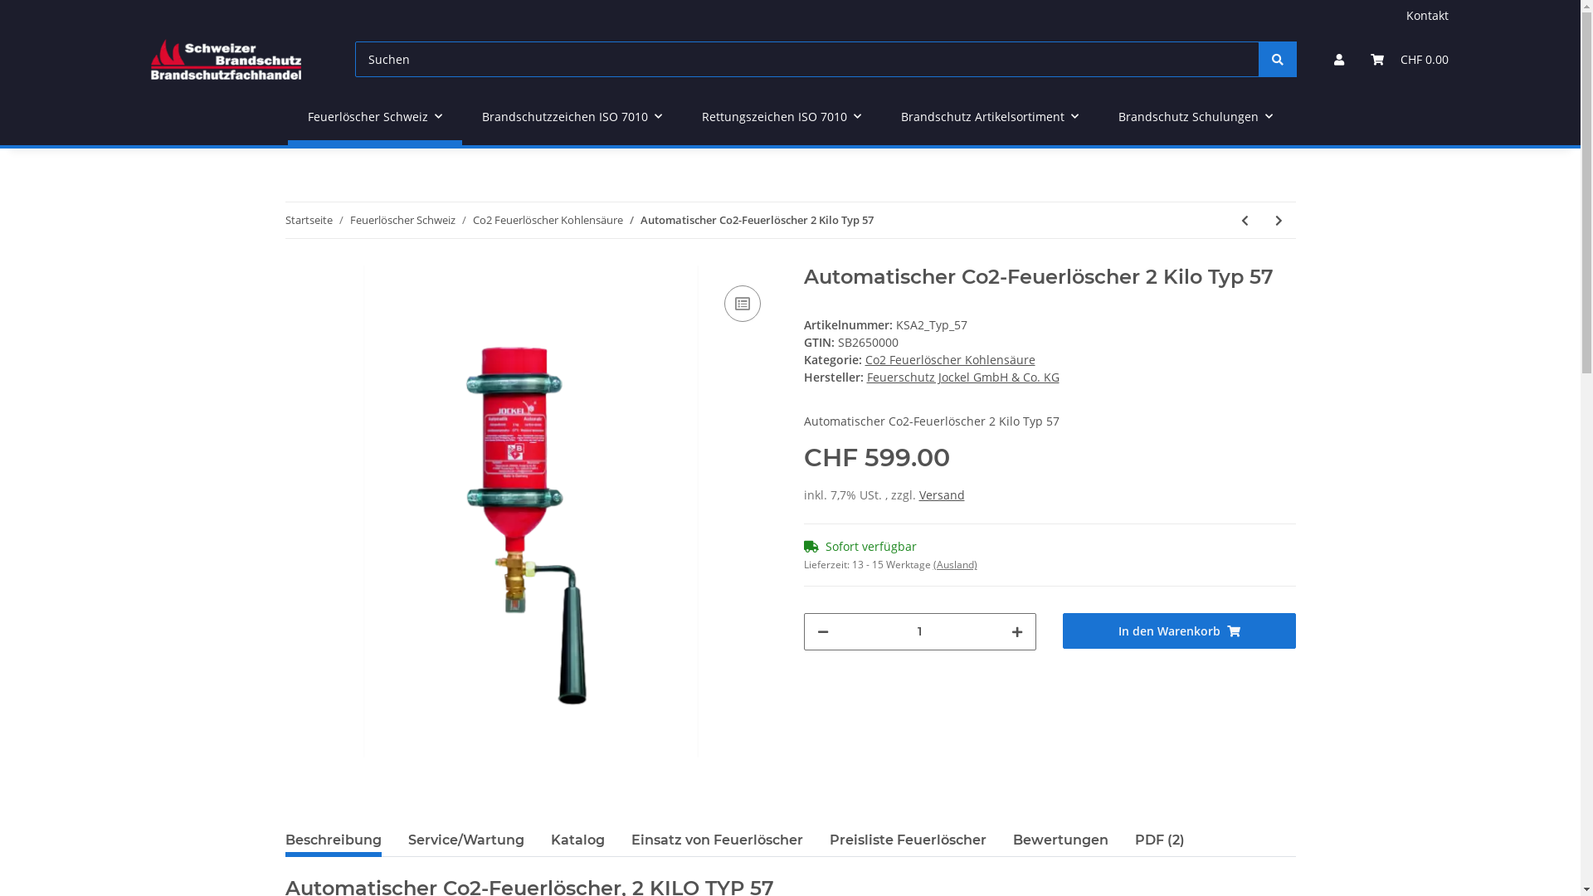  Describe the element at coordinates (962, 377) in the screenshot. I see `Feuerschutz Jockel GmbH & Co. KG` at that location.